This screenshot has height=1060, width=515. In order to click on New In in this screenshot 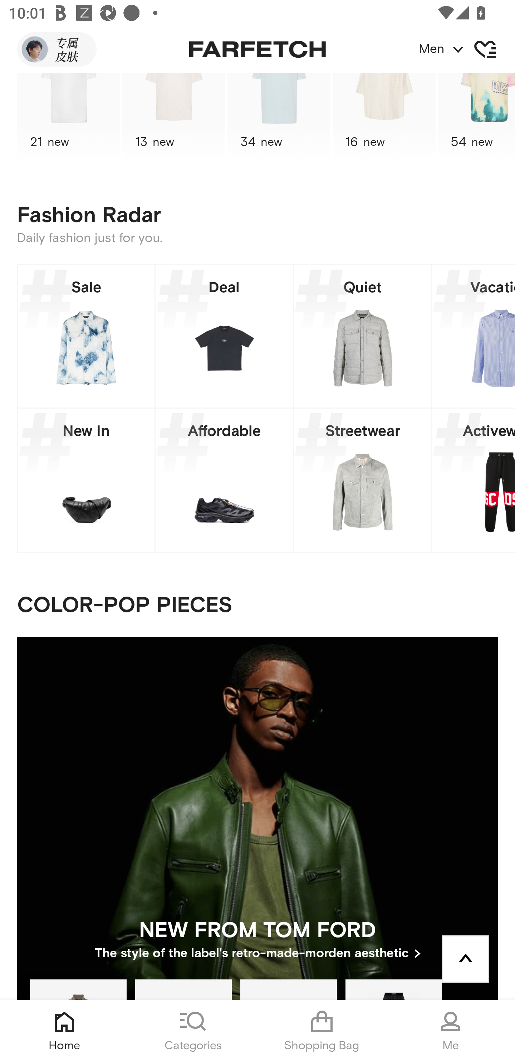, I will do `click(86, 480)`.